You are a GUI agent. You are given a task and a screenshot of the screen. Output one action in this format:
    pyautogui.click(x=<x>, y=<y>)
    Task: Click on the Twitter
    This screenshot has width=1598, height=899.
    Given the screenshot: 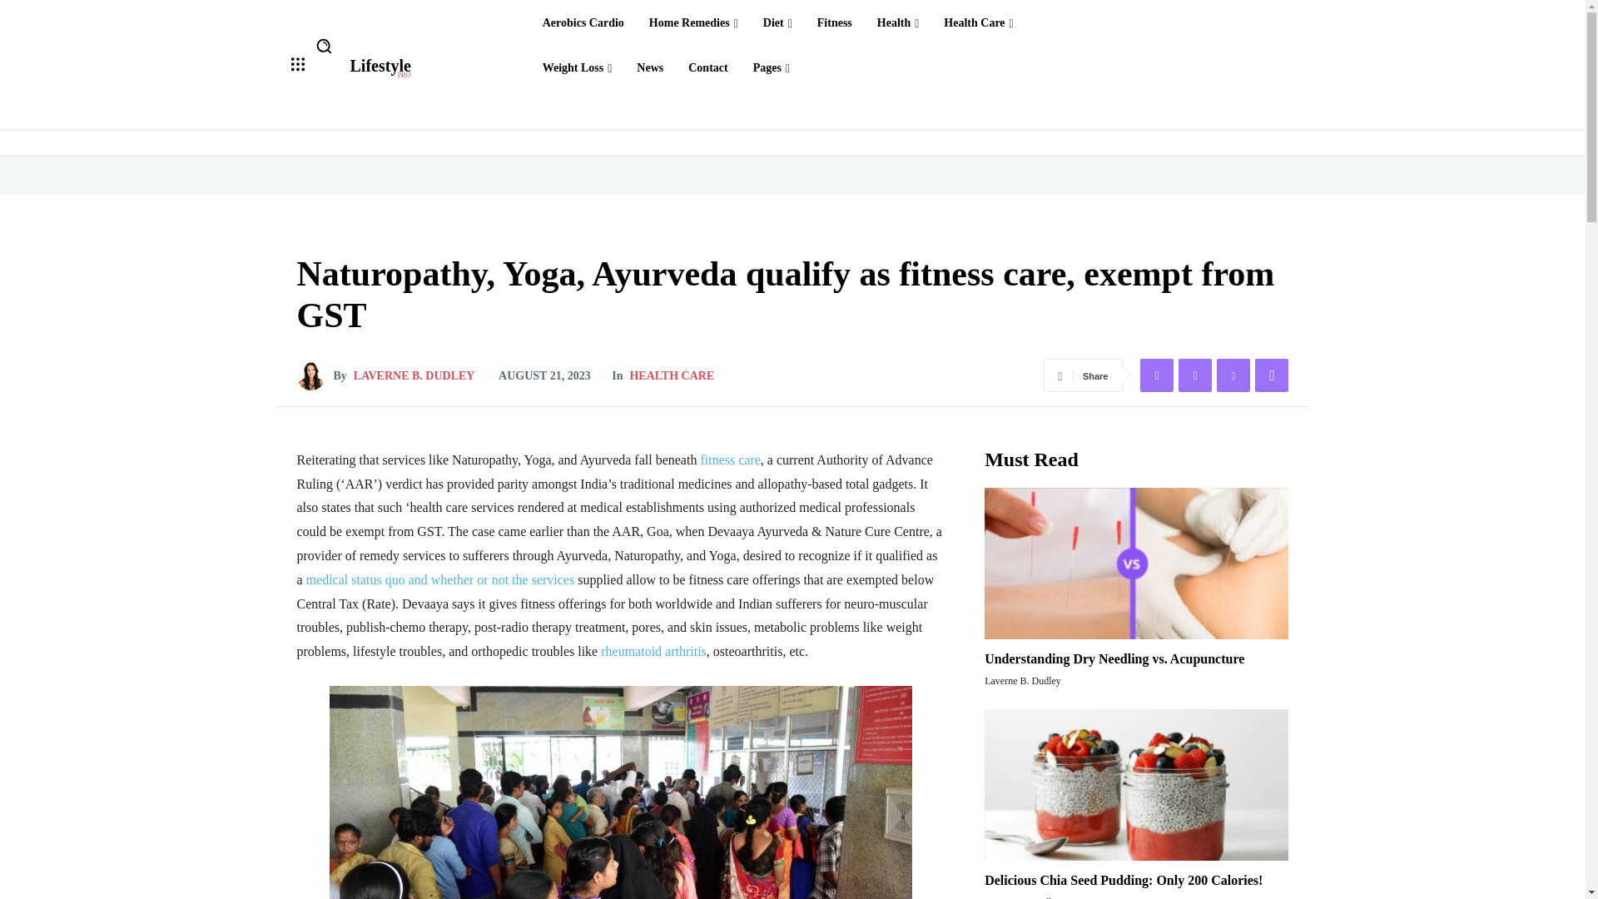 What is the action you would take?
    pyautogui.click(x=1195, y=375)
    